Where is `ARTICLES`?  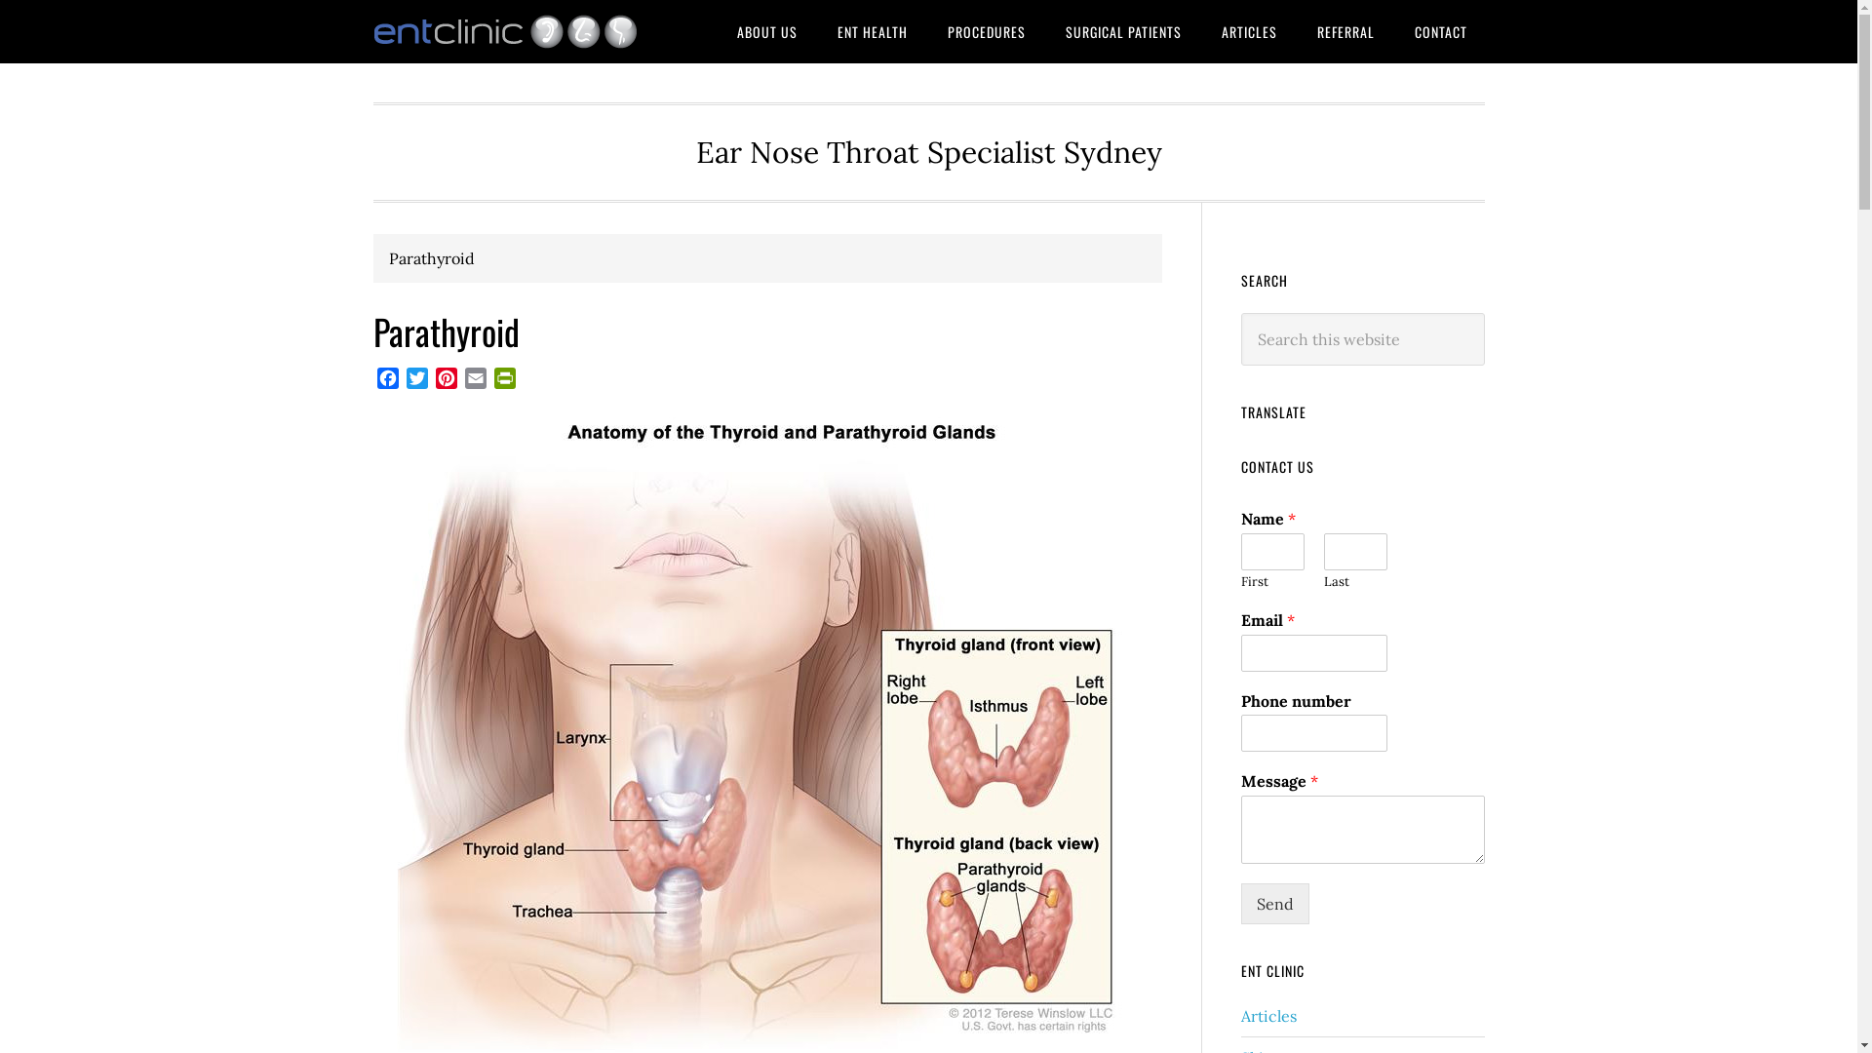
ARTICLES is located at coordinates (1248, 31).